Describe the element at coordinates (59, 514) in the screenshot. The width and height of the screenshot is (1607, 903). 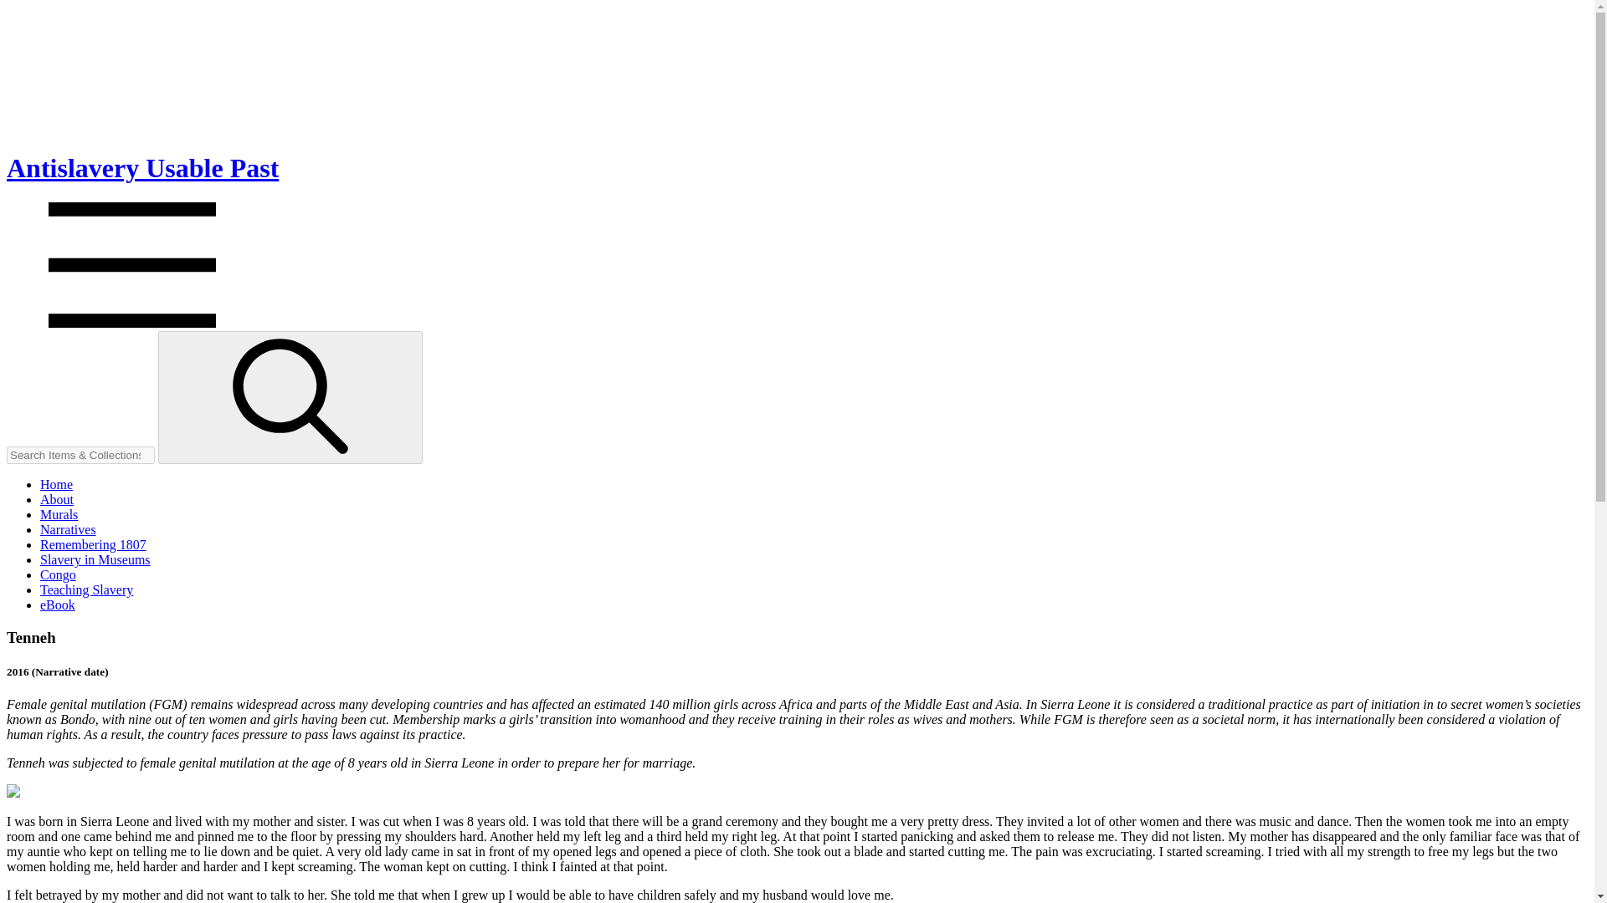
I see `Murals` at that location.